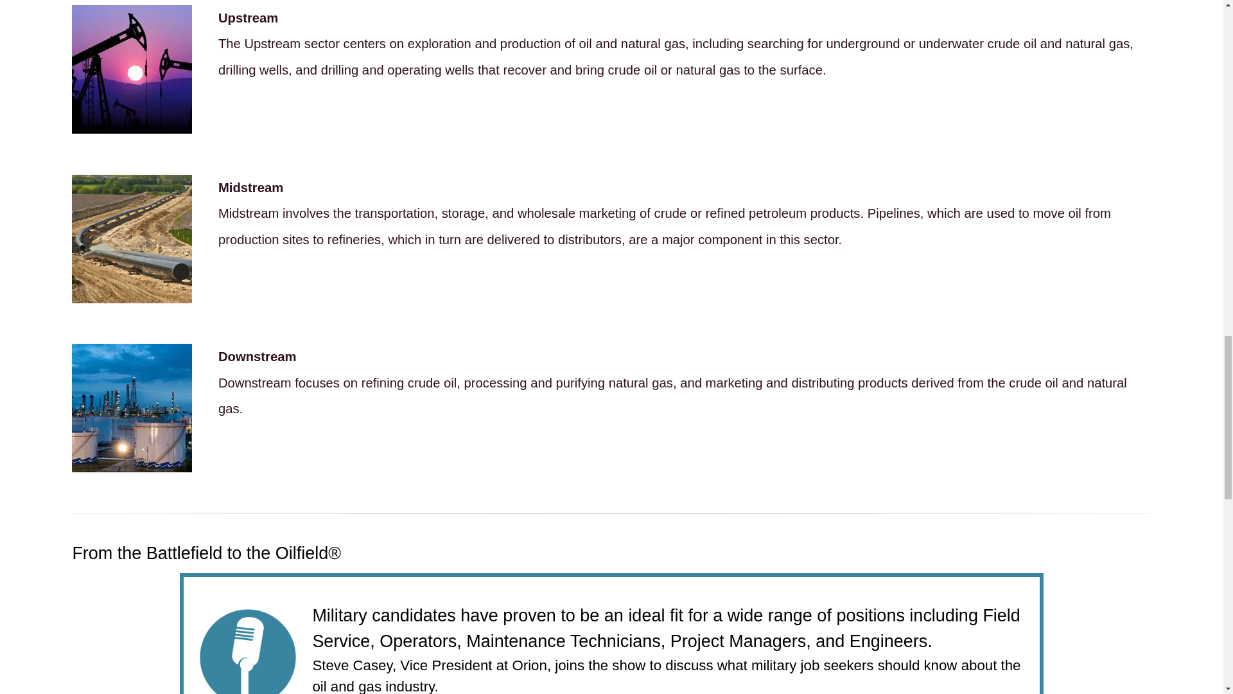 This screenshot has width=1233, height=694. Describe the element at coordinates (248, 652) in the screenshot. I see `Skilled Professional Jobs` at that location.